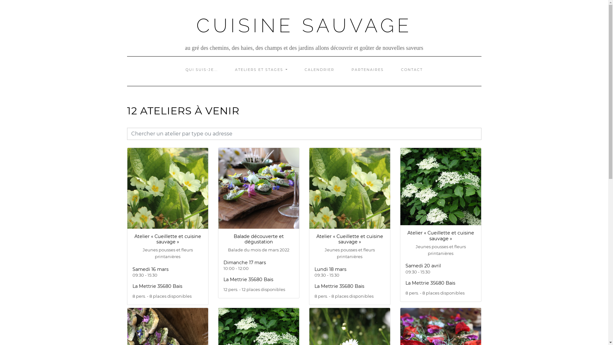 This screenshot has width=613, height=345. I want to click on ATELIERS ET STAGES, so click(261, 70).